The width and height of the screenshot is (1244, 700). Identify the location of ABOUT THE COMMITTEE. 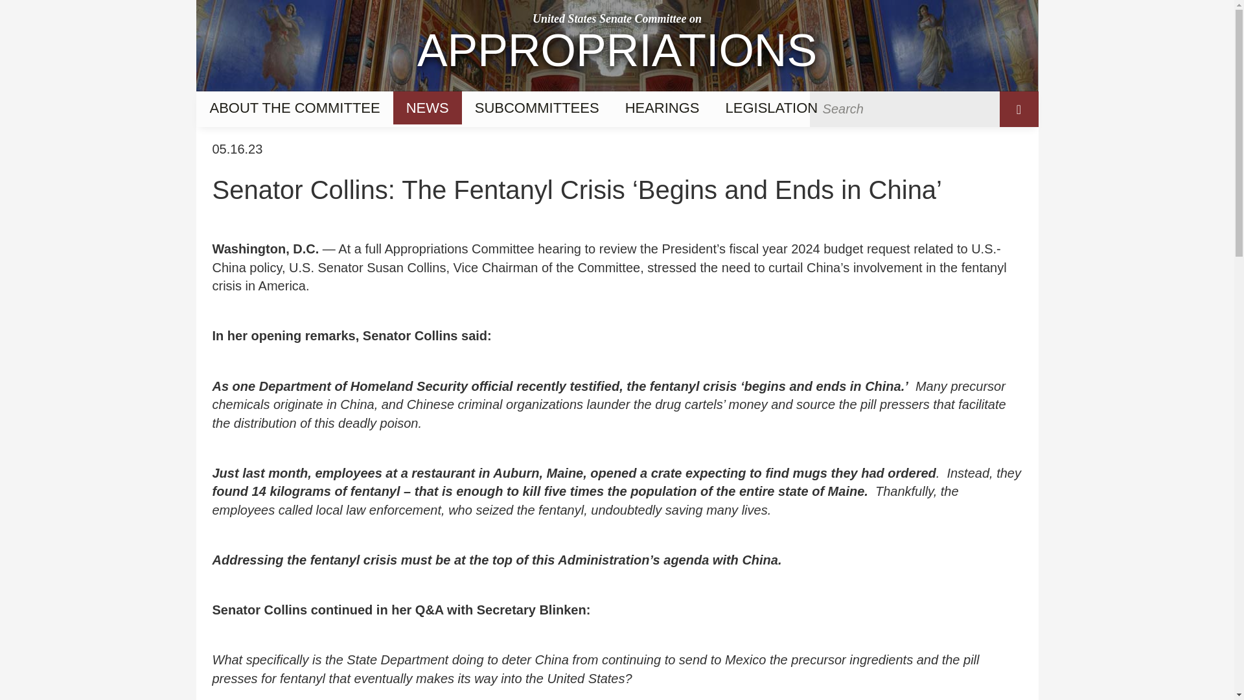
(616, 45).